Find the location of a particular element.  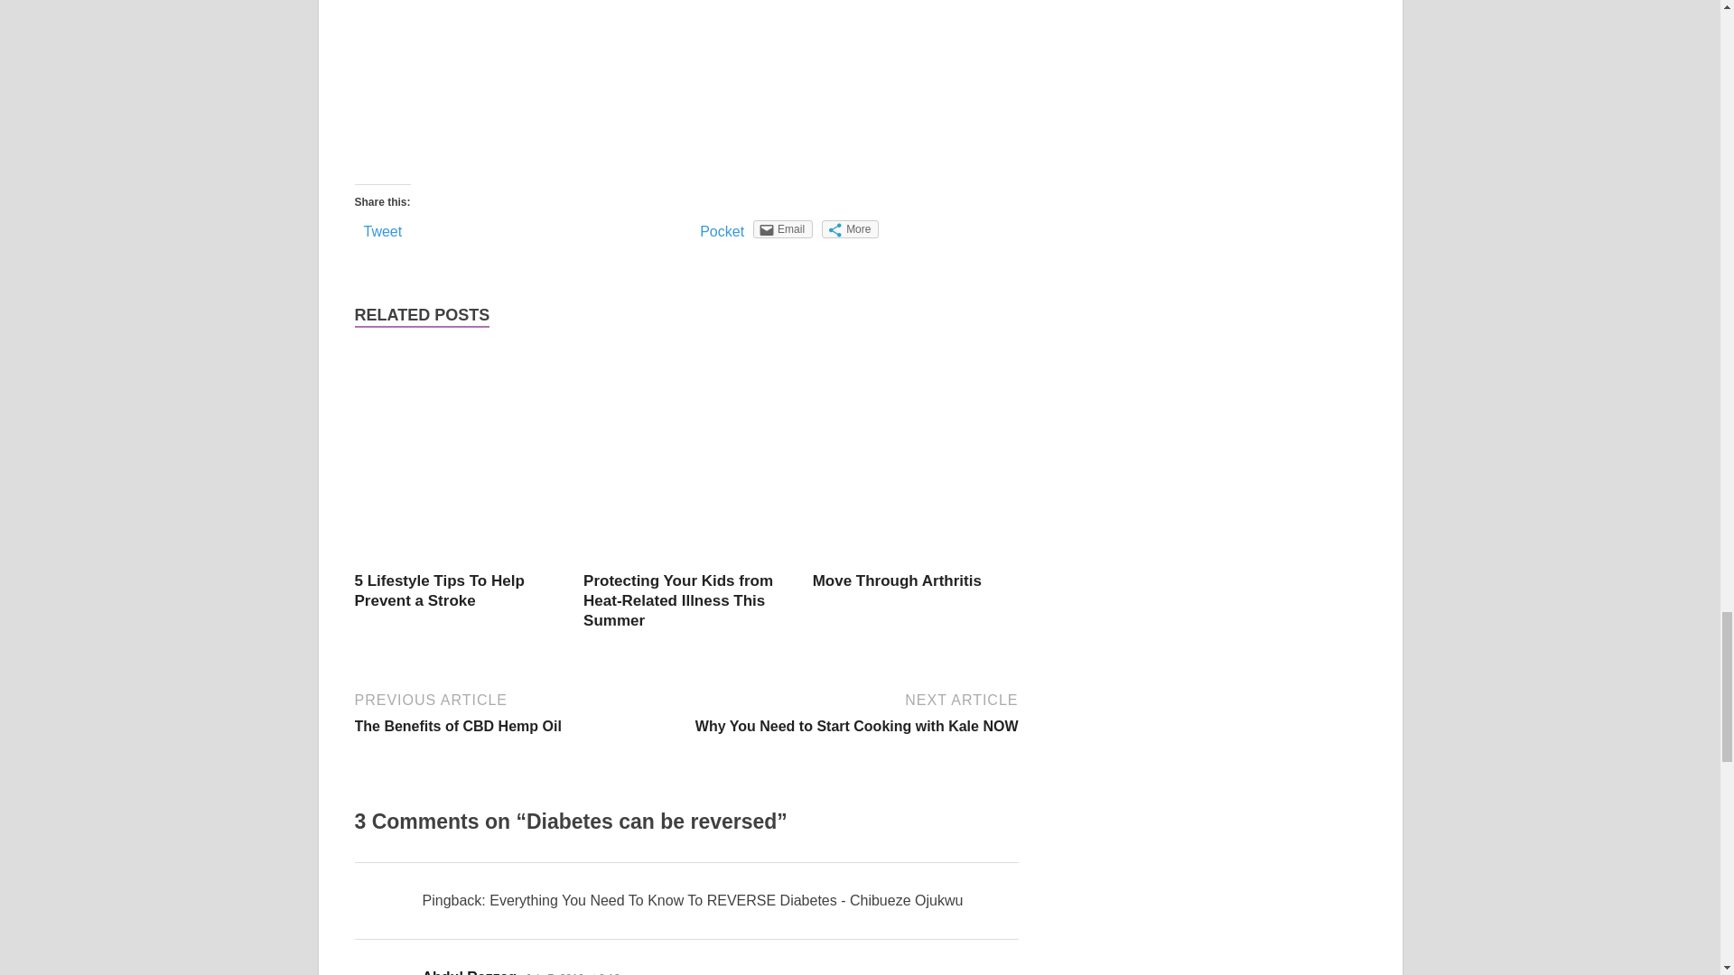

Tweet is located at coordinates (382, 231).